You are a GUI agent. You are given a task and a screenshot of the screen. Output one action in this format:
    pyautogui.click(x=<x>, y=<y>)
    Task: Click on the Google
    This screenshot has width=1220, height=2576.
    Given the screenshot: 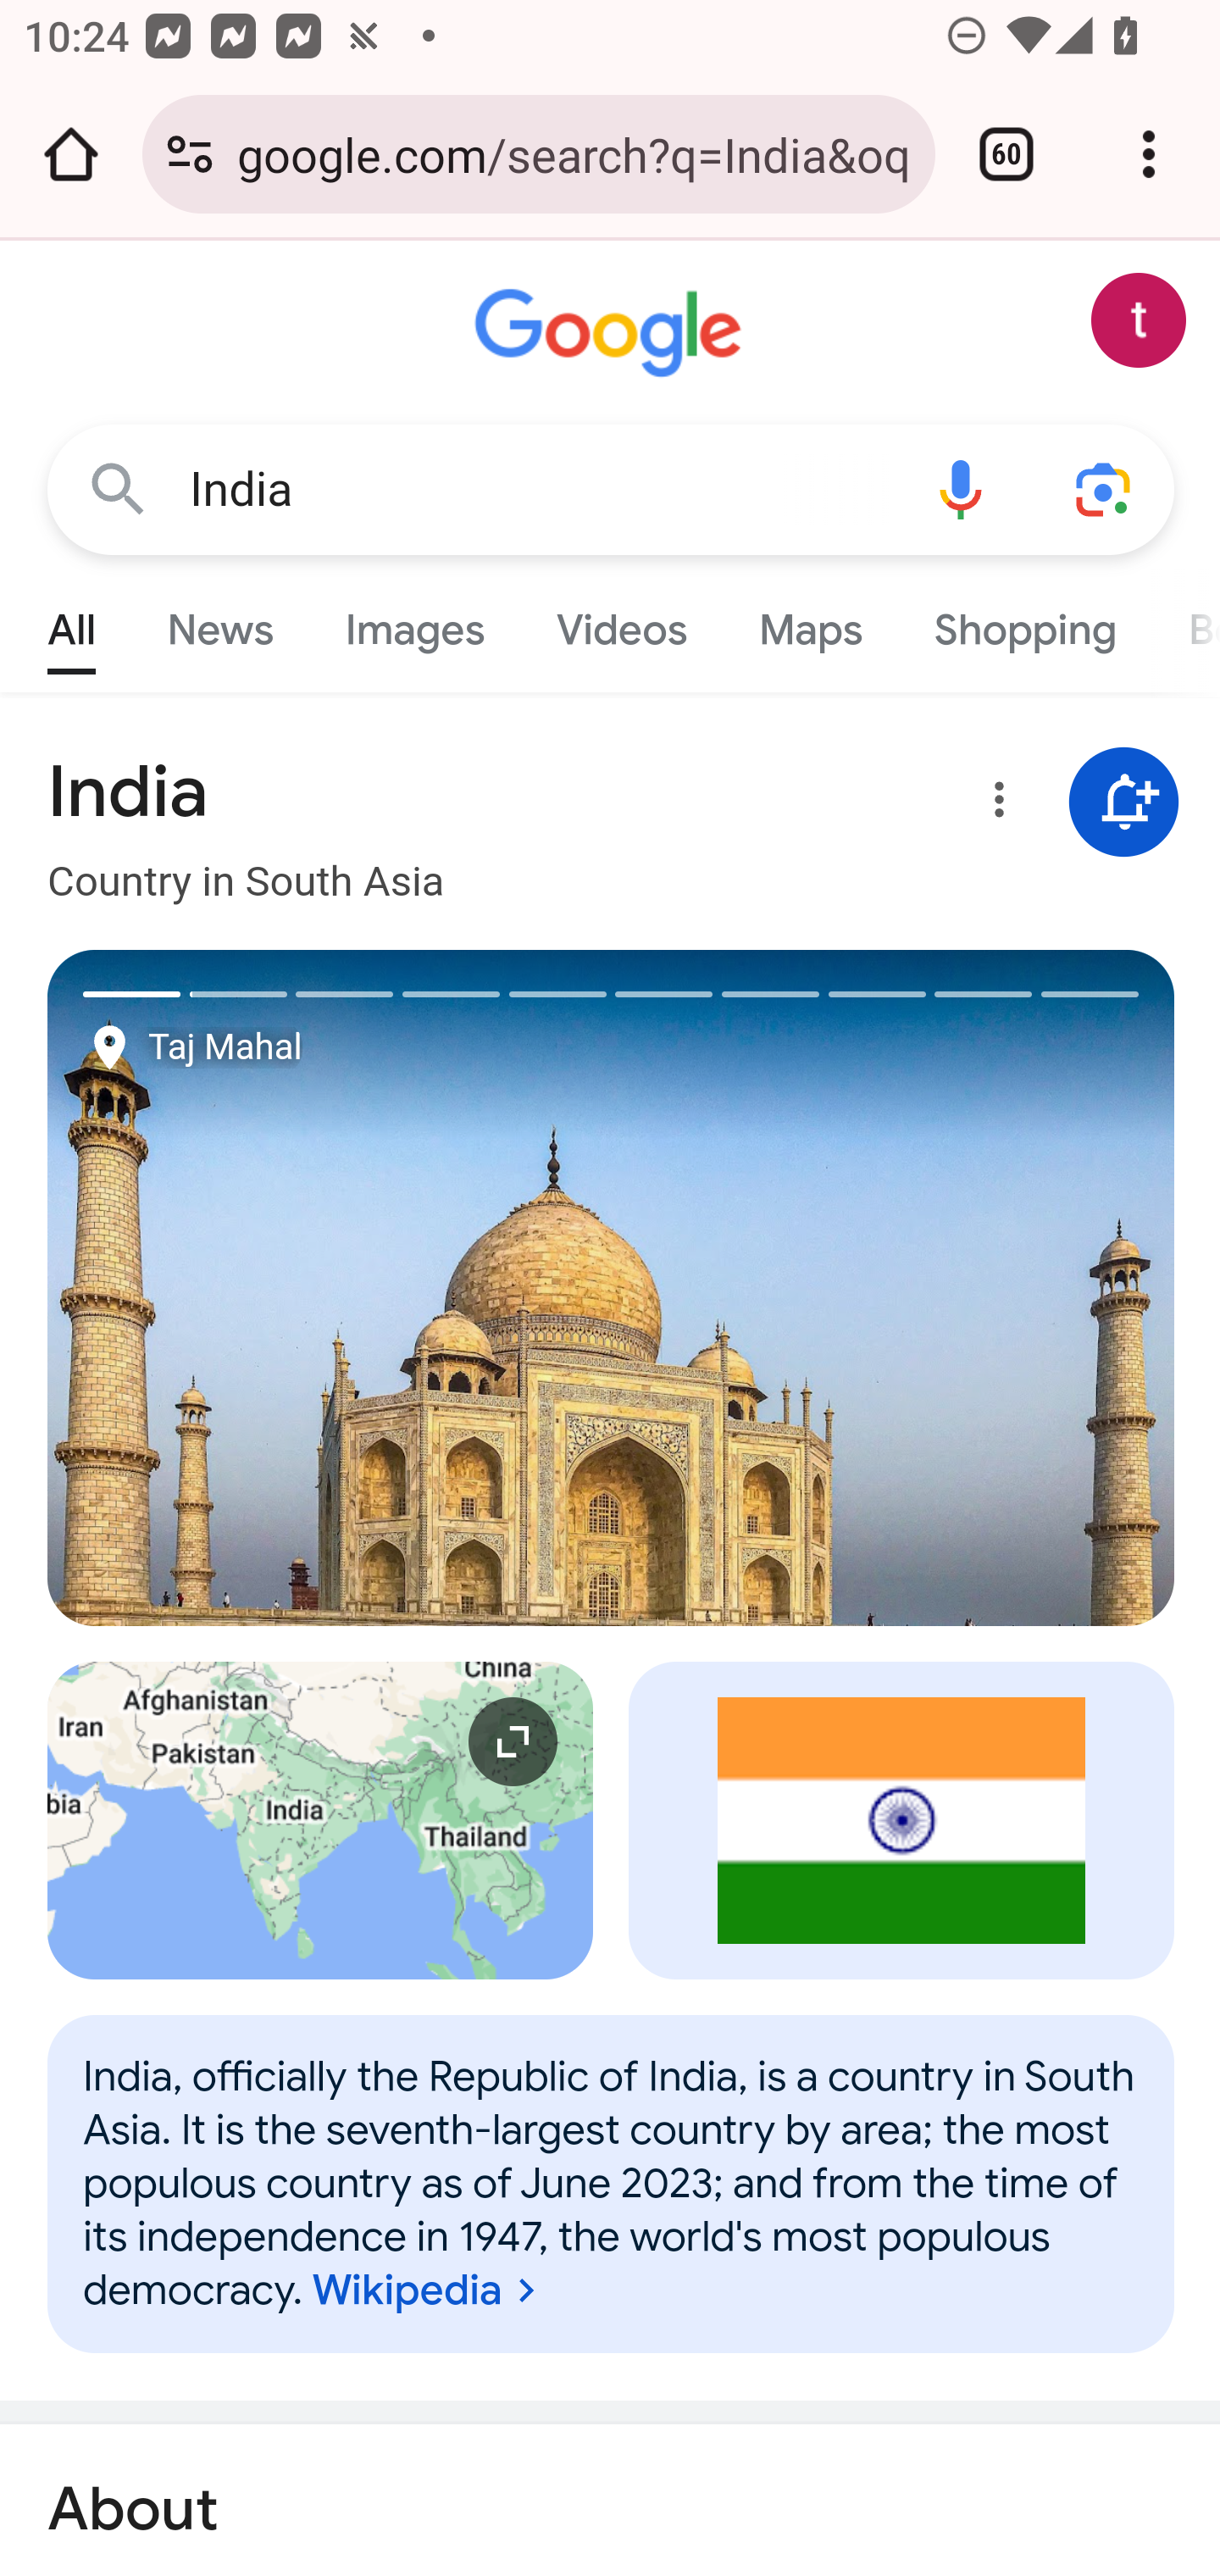 What is the action you would take?
    pyautogui.click(x=612, y=334)
    